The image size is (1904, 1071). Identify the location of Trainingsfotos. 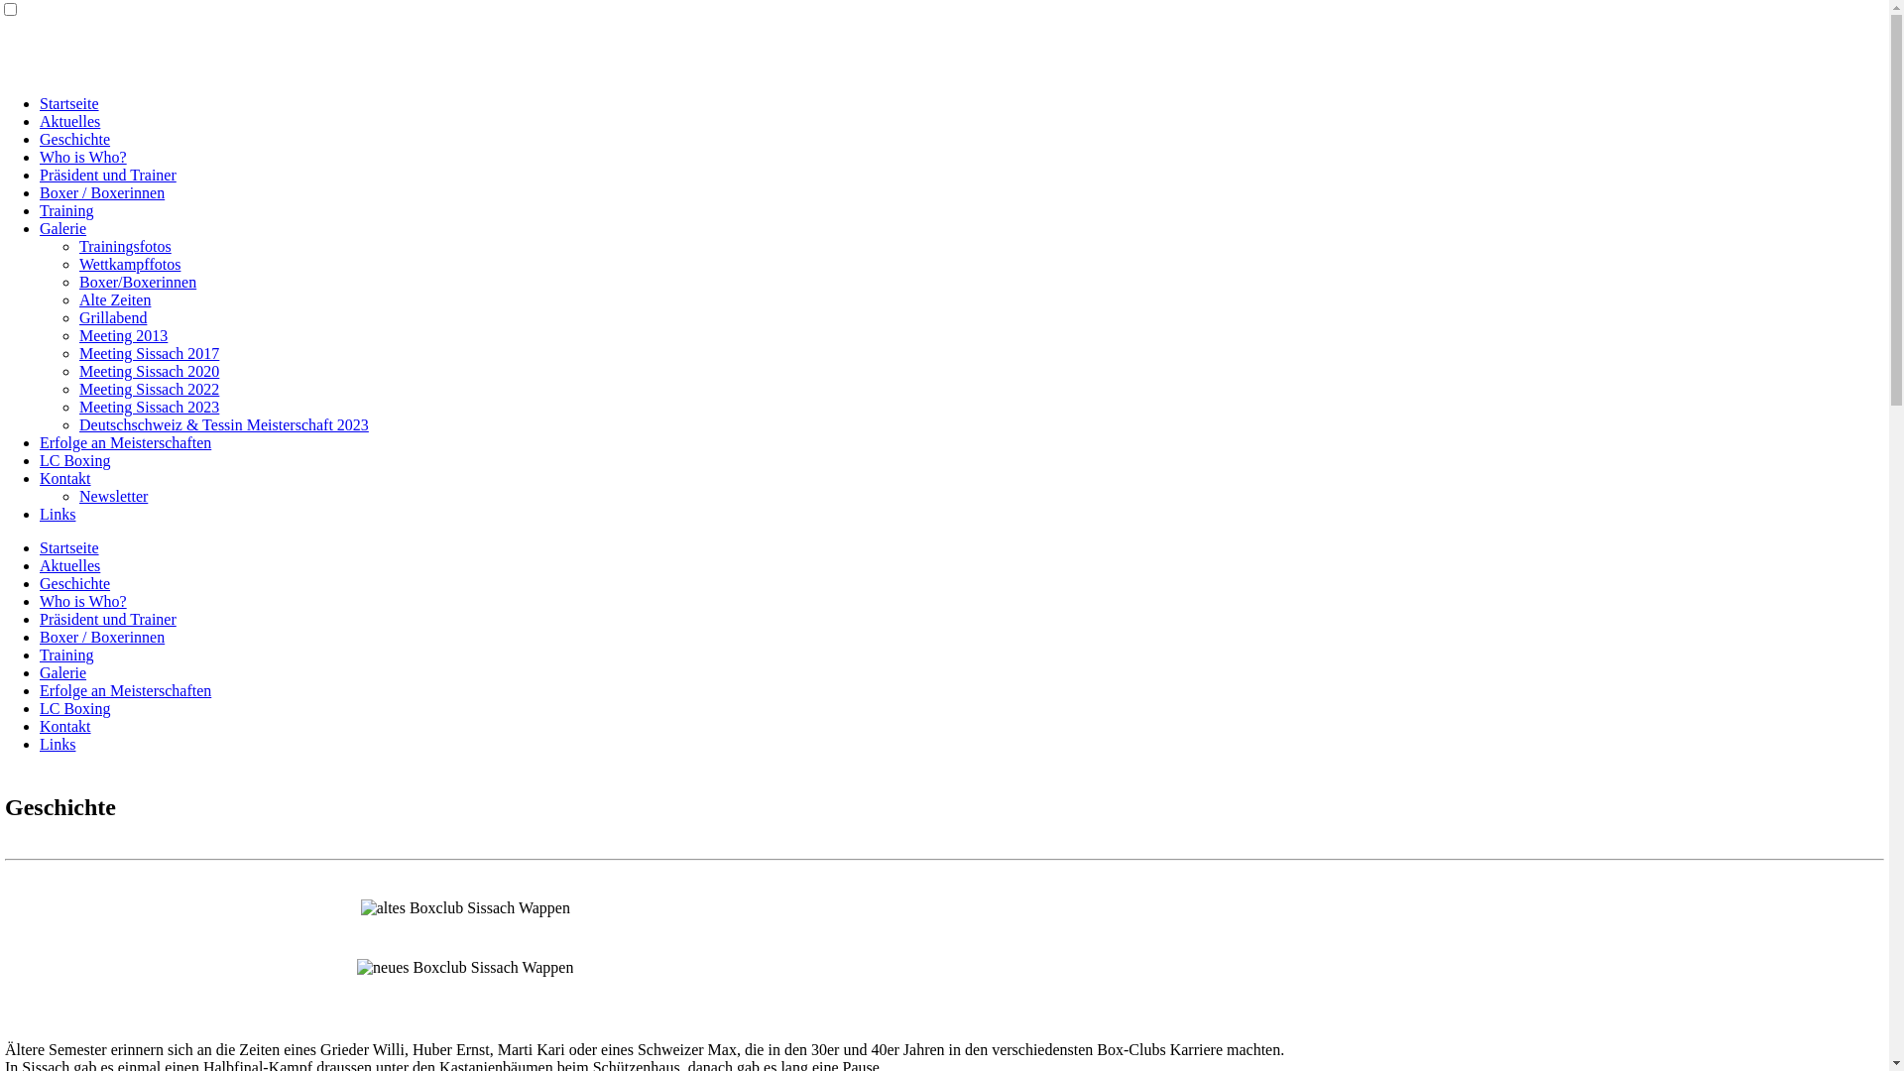
(125, 246).